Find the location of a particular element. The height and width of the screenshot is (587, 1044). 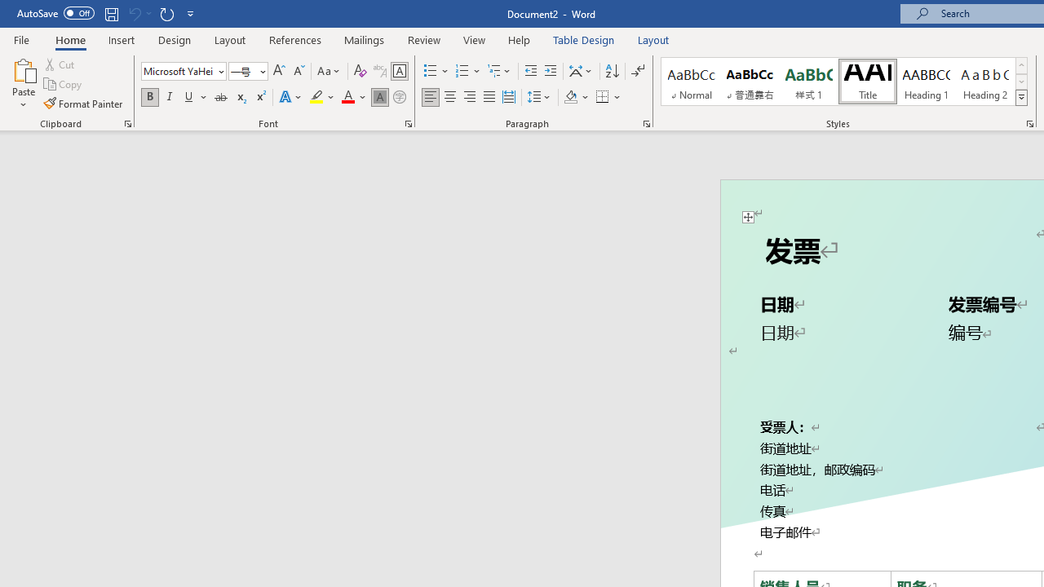

Borders is located at coordinates (608, 98).